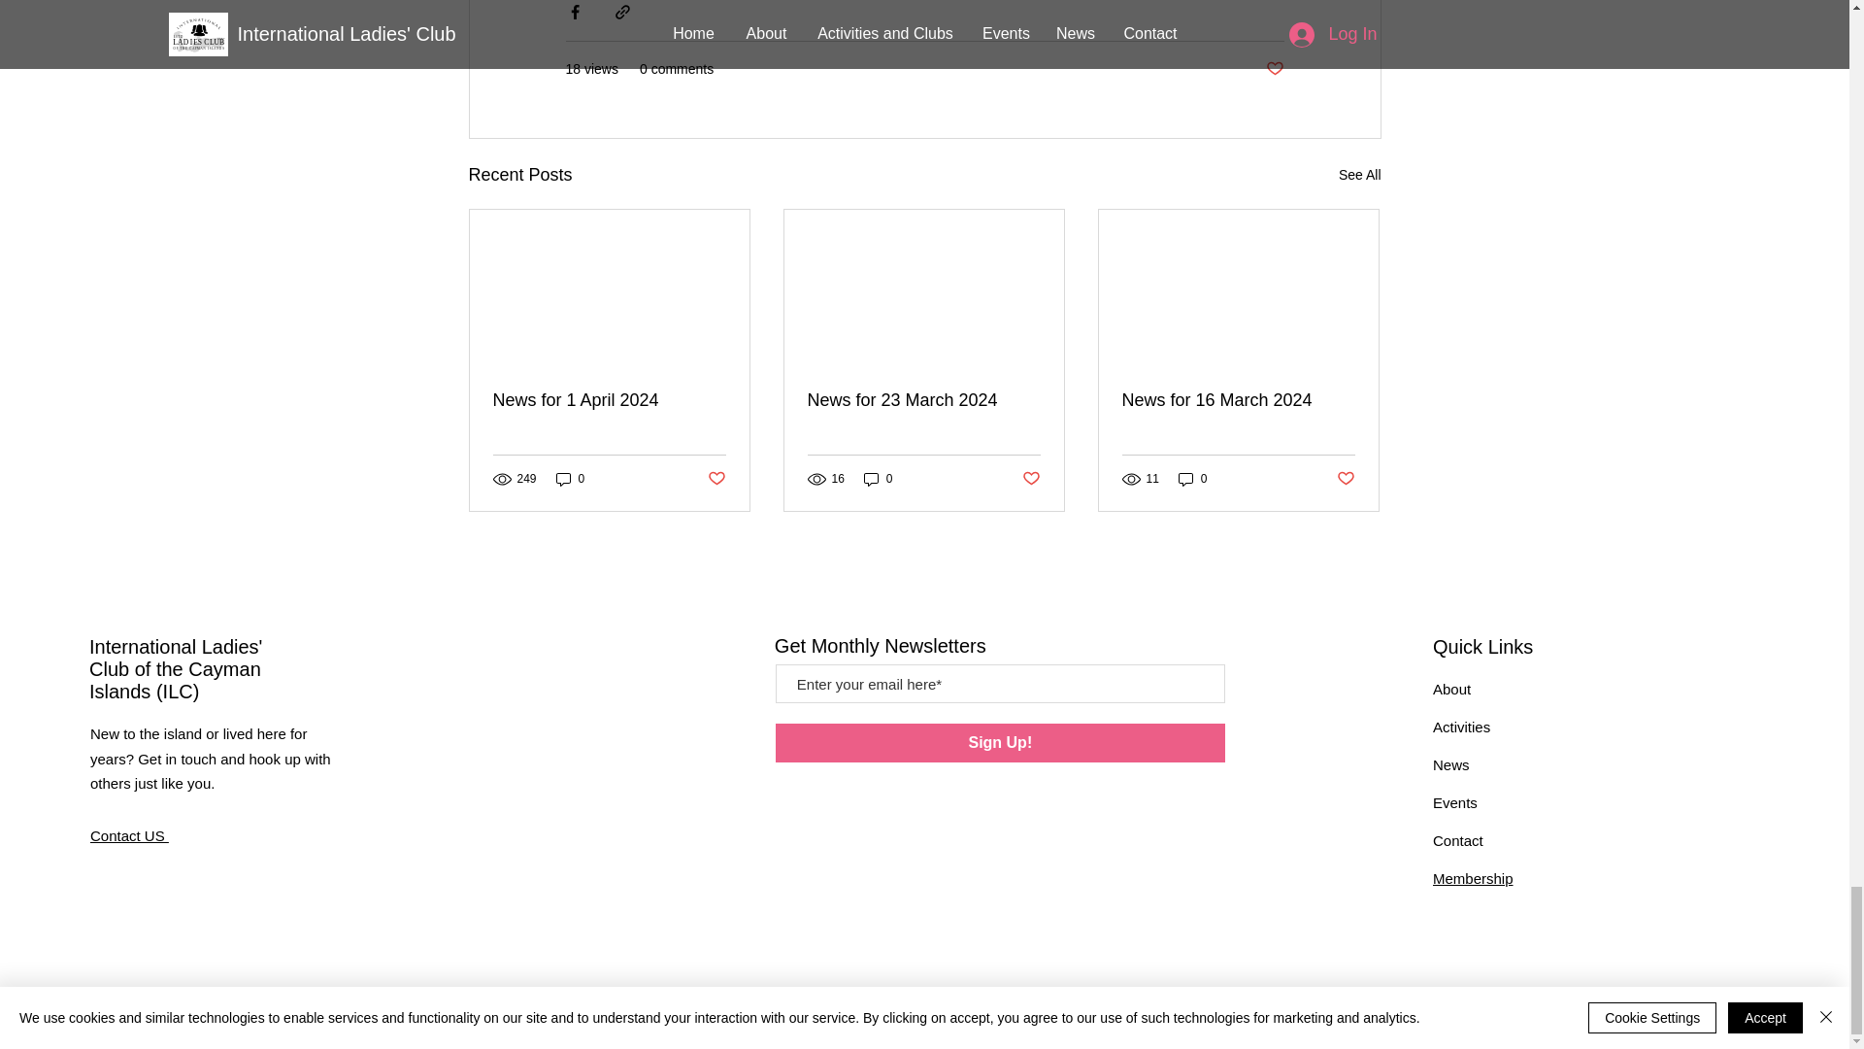 Image resolution: width=1864 pixels, height=1049 pixels. What do you see at coordinates (1461, 727) in the screenshot?
I see `Activities` at bounding box center [1461, 727].